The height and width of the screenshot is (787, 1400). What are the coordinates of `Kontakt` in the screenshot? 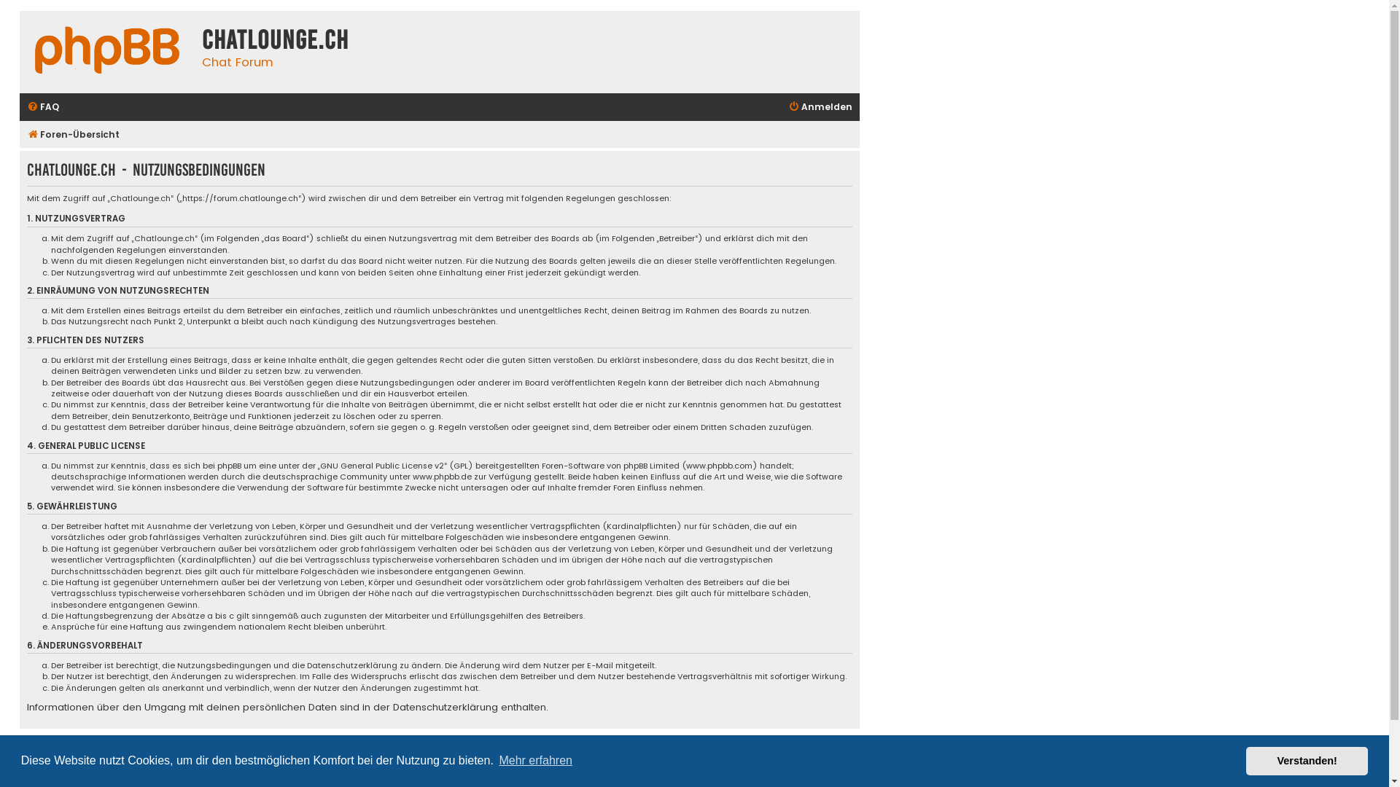 It's located at (706, 751).